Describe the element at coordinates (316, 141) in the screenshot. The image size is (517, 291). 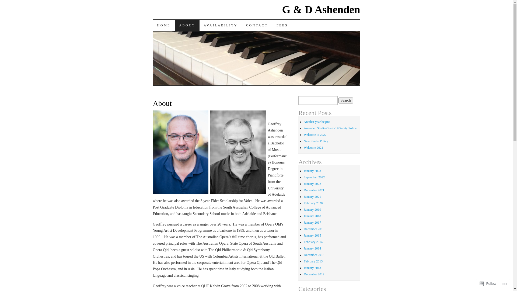
I see `New Studio Policy` at that location.